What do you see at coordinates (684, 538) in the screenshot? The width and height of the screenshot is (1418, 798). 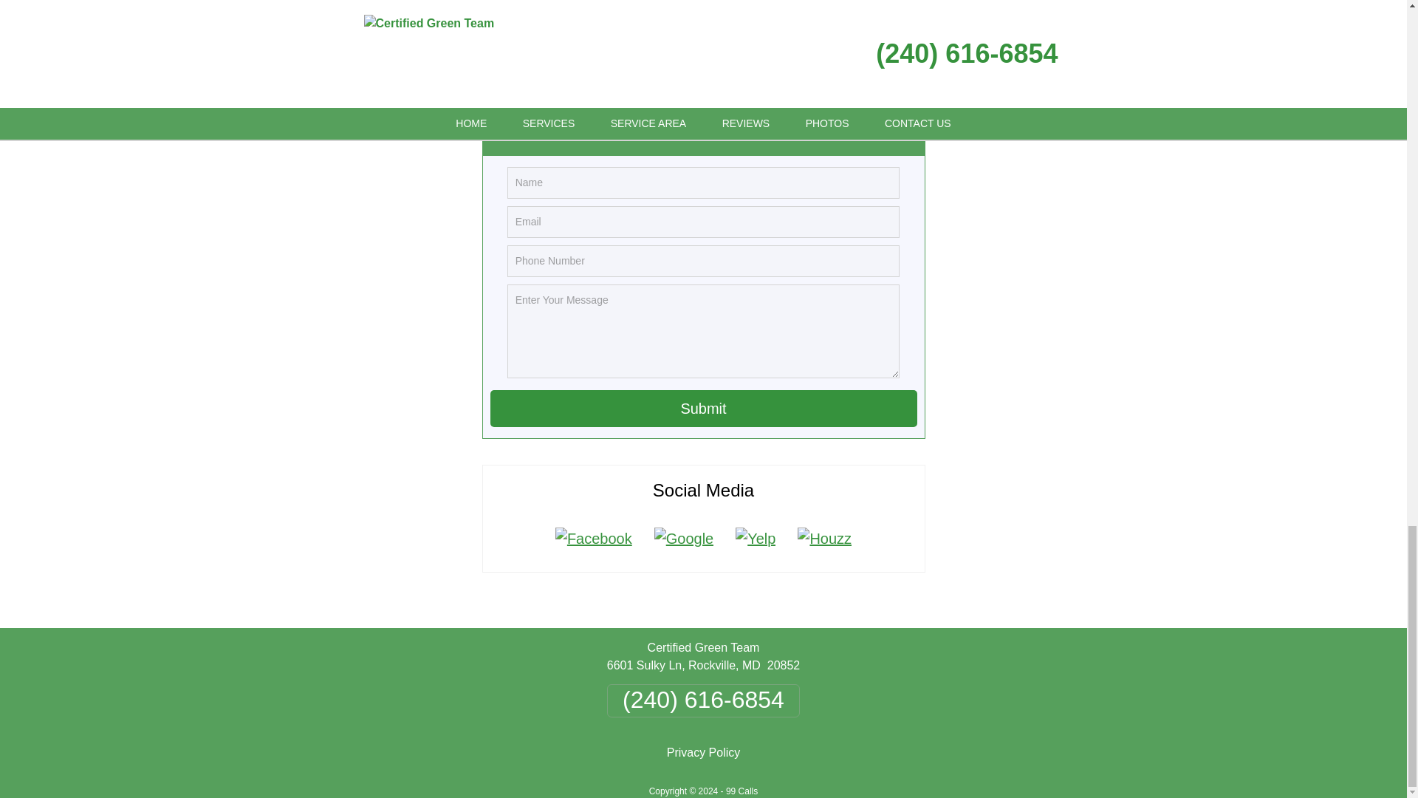 I see `Google` at bounding box center [684, 538].